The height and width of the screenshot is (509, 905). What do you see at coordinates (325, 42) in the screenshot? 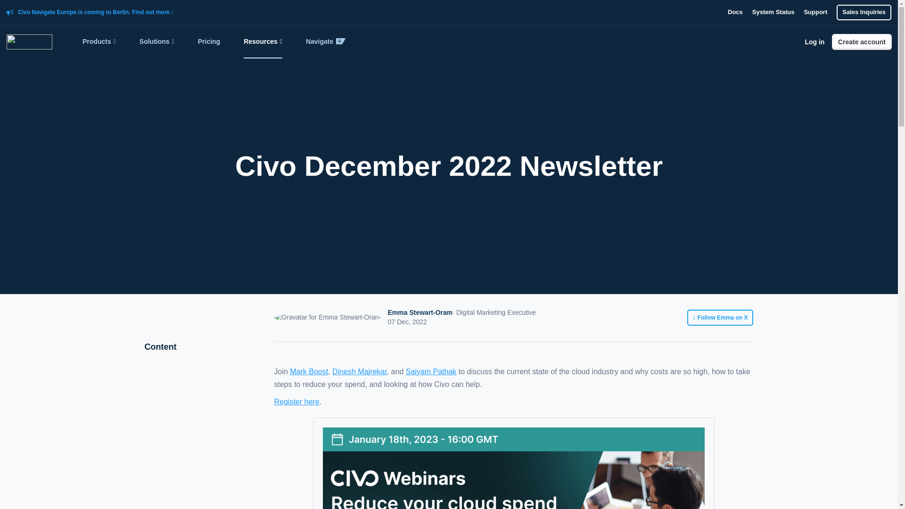
I see `Navigate` at bounding box center [325, 42].